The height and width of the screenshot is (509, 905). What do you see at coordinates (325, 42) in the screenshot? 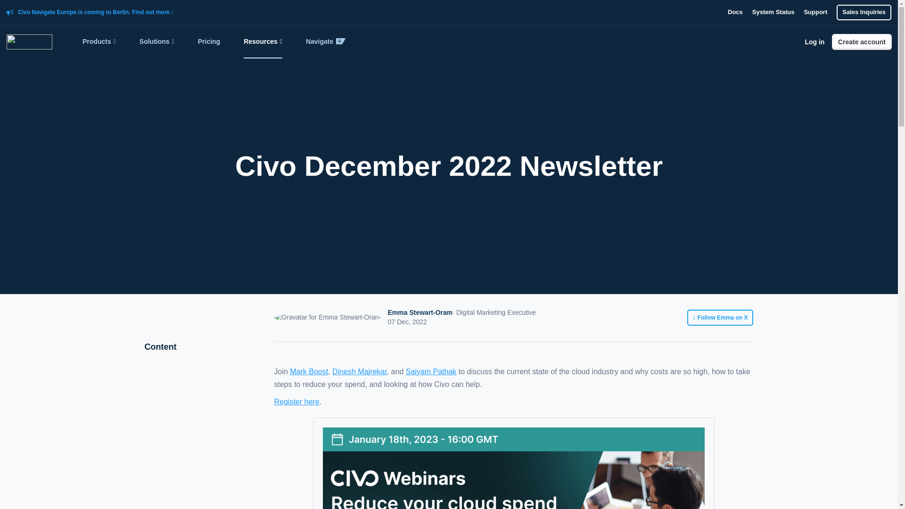
I see `Navigate` at bounding box center [325, 42].